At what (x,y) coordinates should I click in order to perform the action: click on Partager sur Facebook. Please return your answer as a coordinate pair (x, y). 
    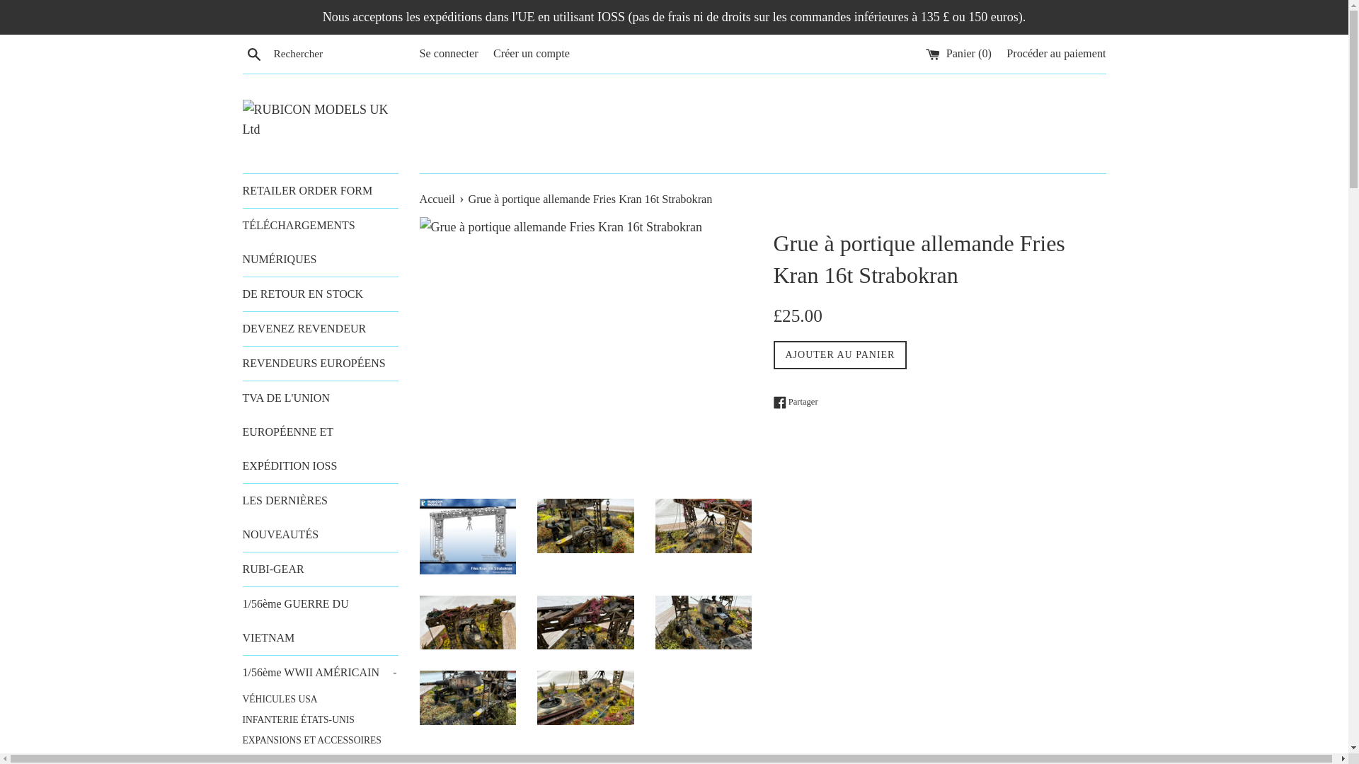
    Looking at the image, I should click on (796, 402).